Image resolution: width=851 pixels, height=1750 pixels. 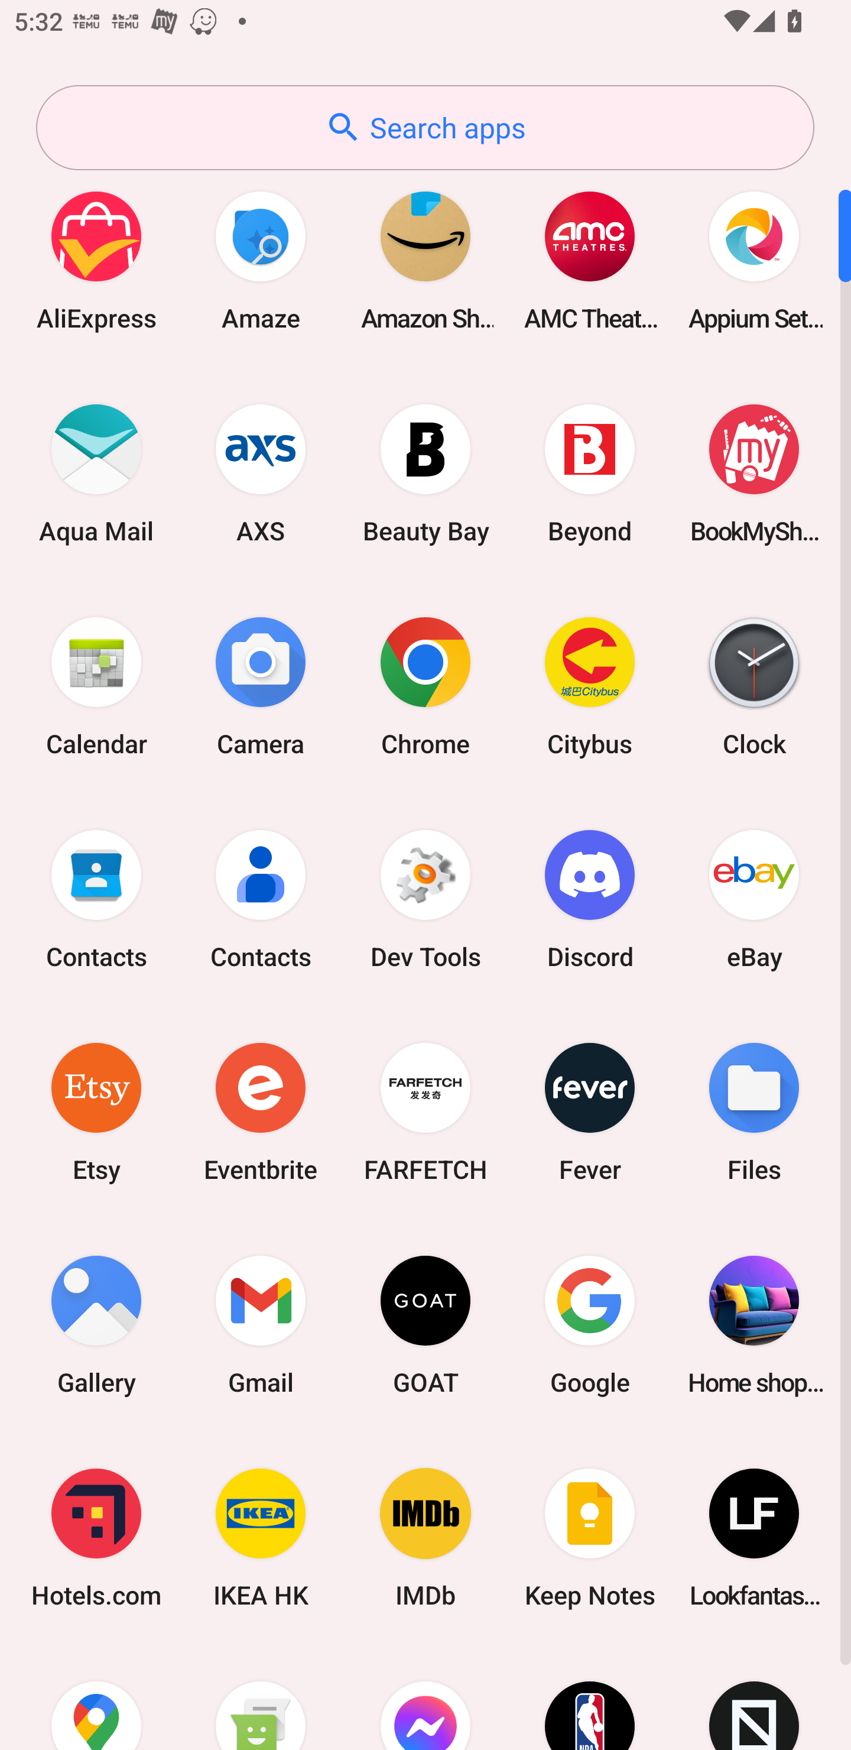 What do you see at coordinates (96, 1111) in the screenshot?
I see `Etsy` at bounding box center [96, 1111].